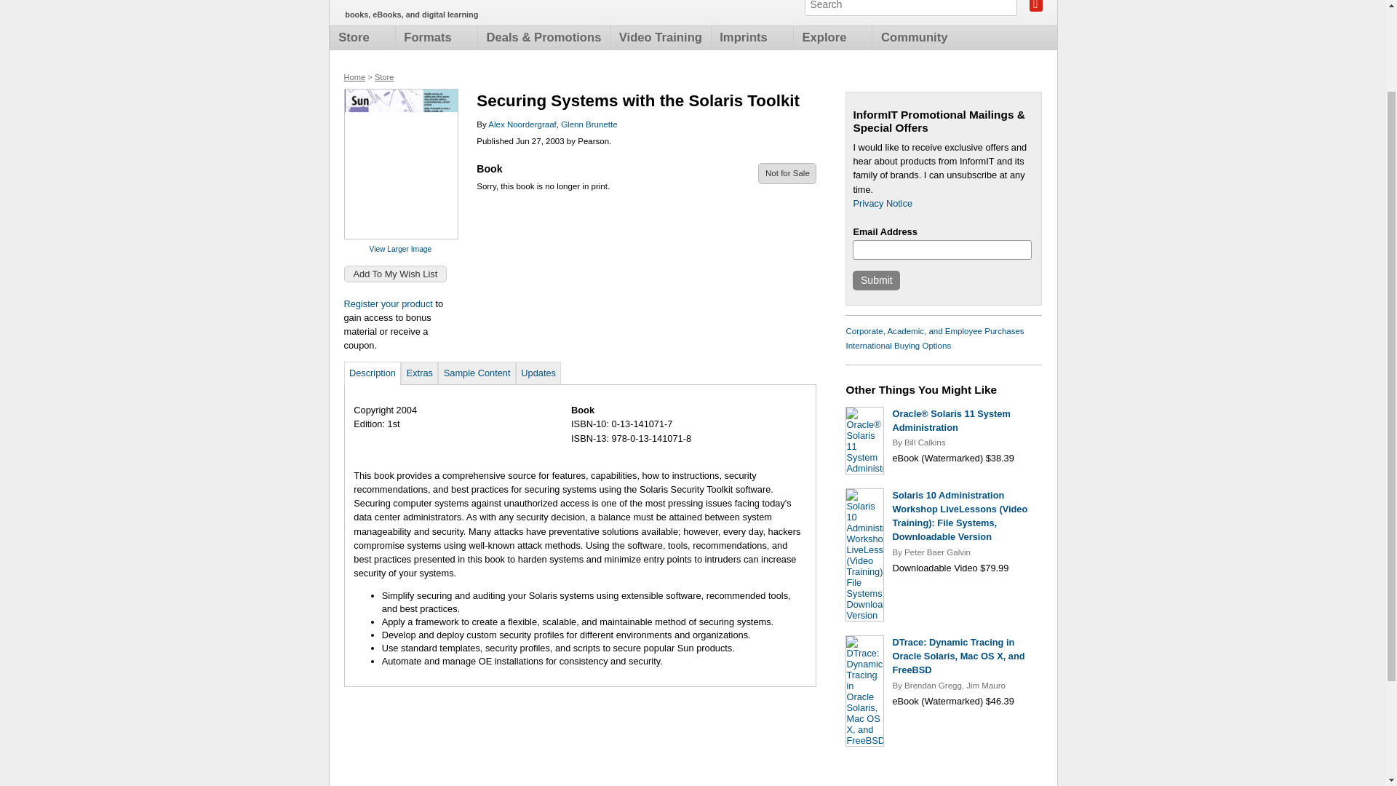 This screenshot has width=1397, height=786. What do you see at coordinates (522, 124) in the screenshot?
I see `Alex Noordergraaf` at bounding box center [522, 124].